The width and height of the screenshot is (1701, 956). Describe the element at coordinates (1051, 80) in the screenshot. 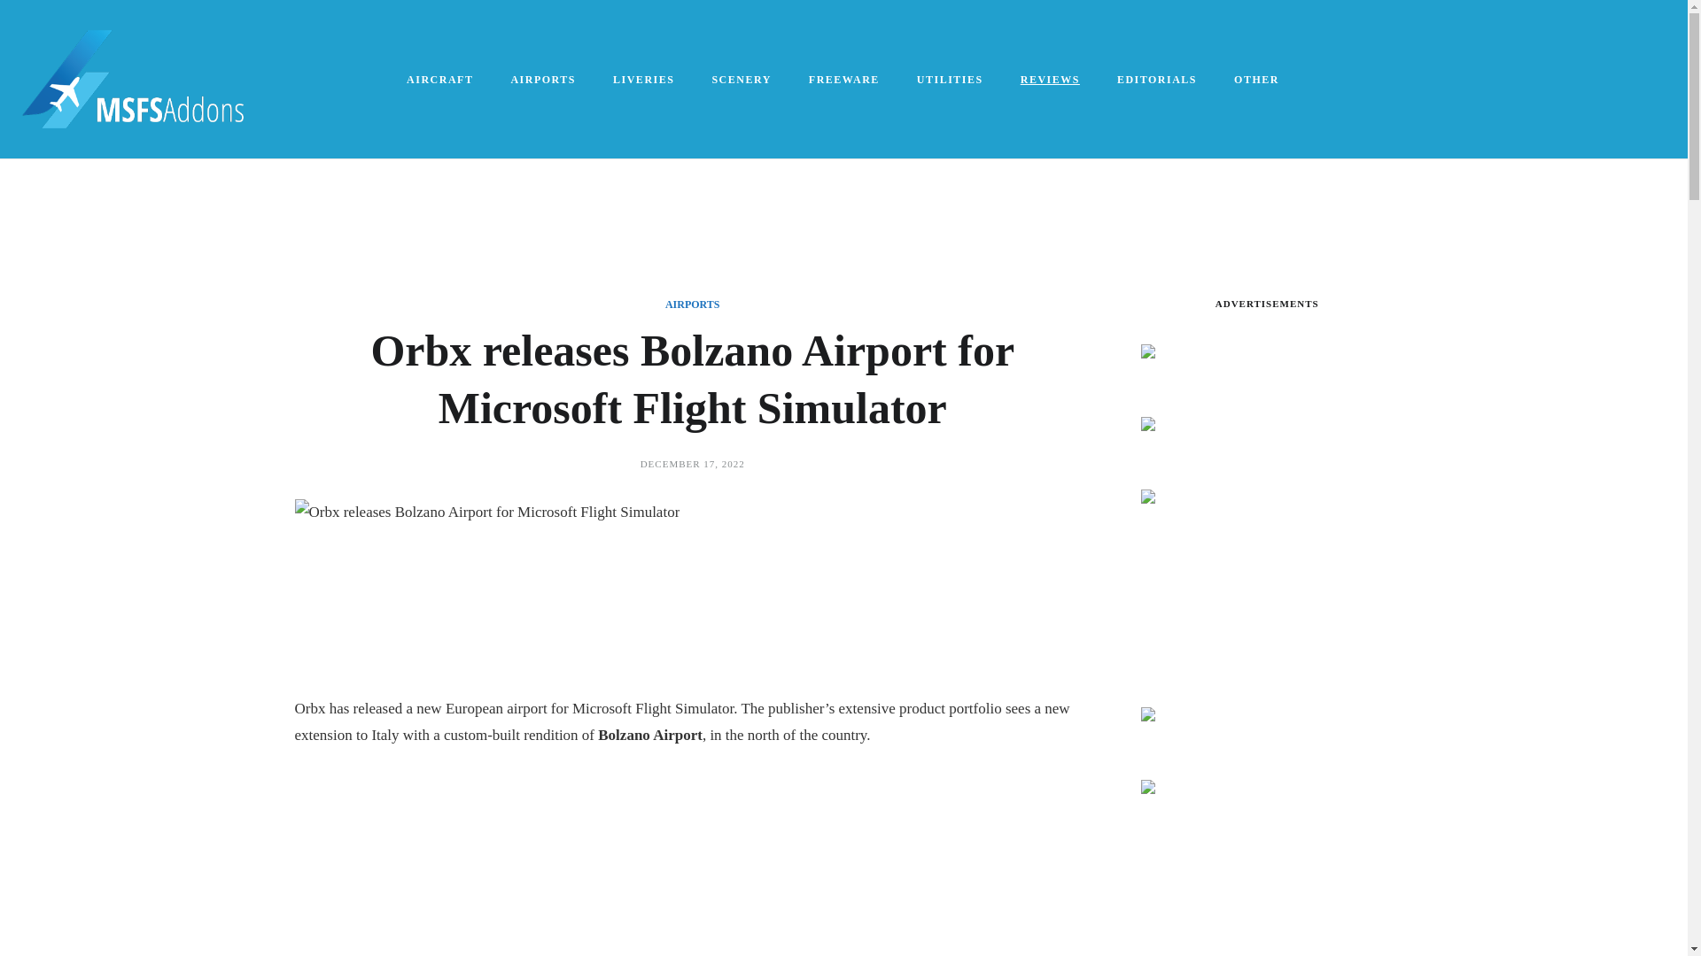

I see `REVIEWS` at that location.